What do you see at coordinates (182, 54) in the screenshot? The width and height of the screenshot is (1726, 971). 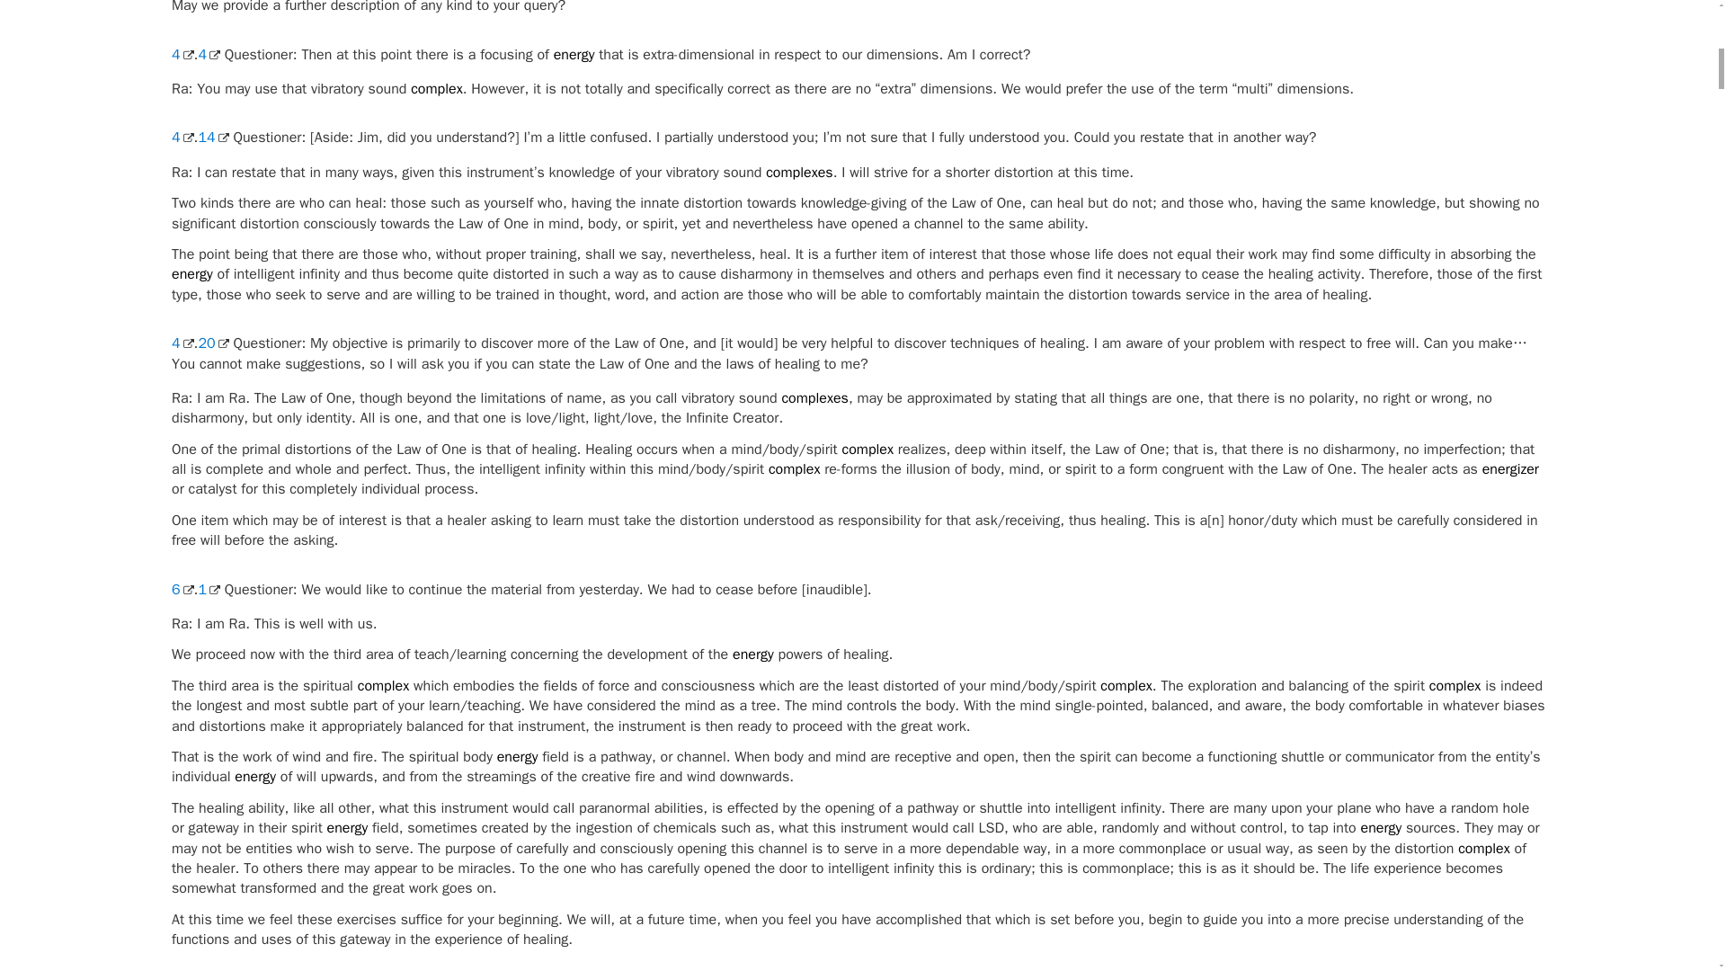 I see `4` at bounding box center [182, 54].